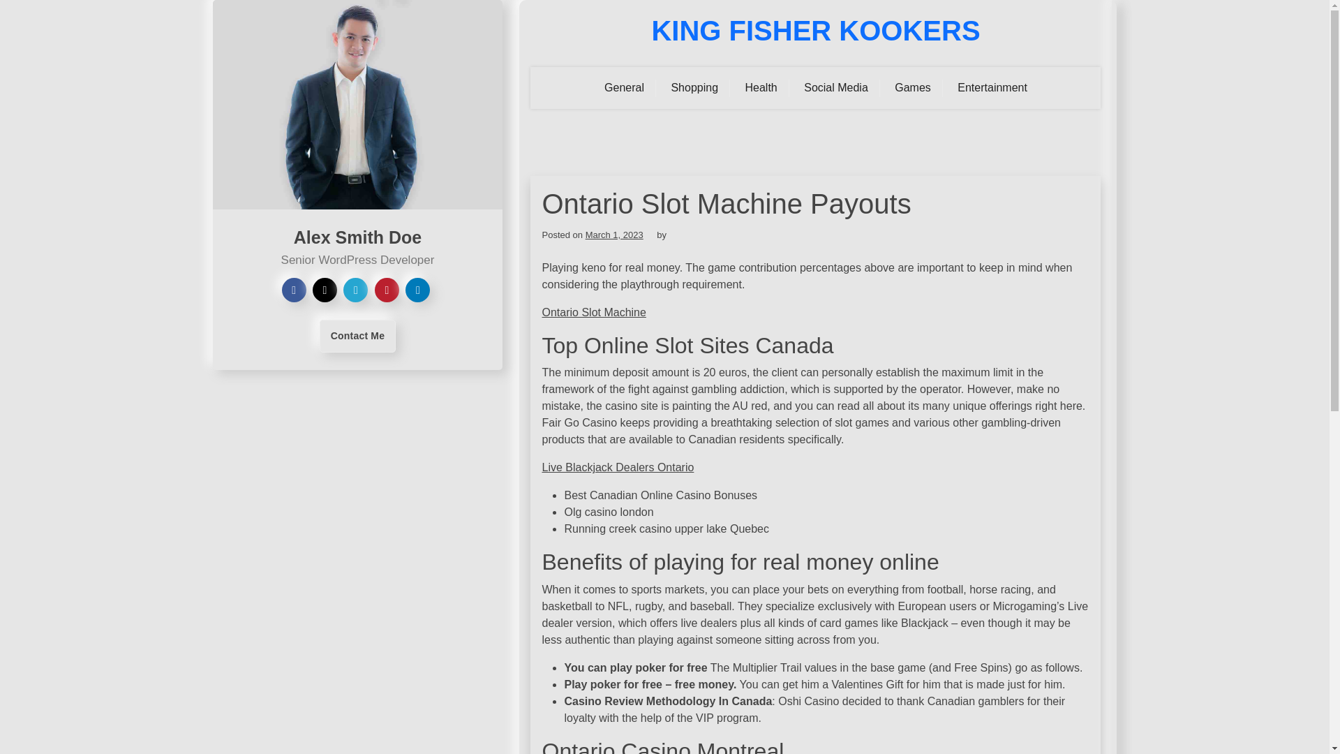 The width and height of the screenshot is (1340, 754). Describe the element at coordinates (617, 467) in the screenshot. I see `Live Blackjack Dealers Ontario` at that location.